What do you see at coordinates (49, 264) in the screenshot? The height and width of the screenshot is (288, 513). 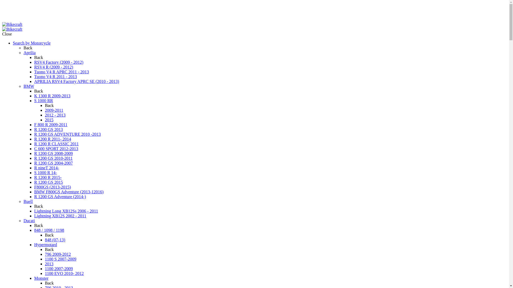 I see `2013` at bounding box center [49, 264].